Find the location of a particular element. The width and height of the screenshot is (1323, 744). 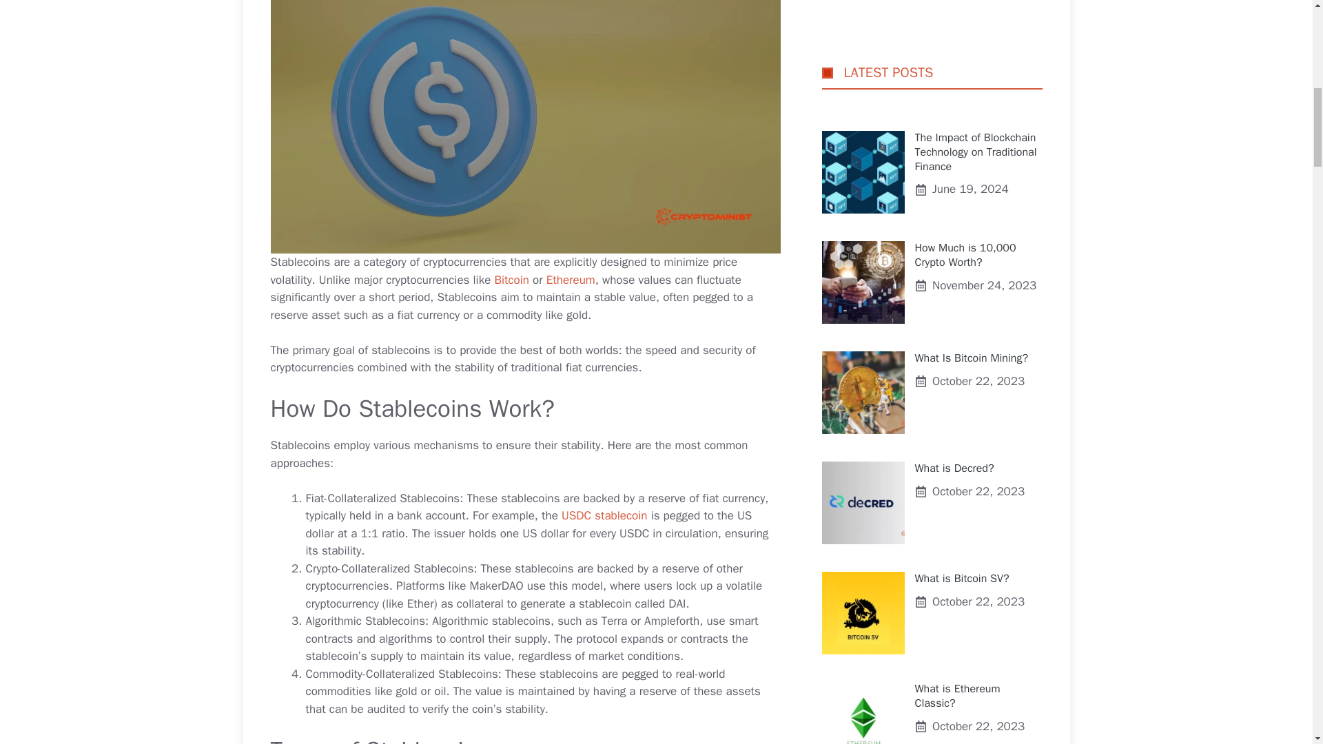

Ethereum is located at coordinates (571, 280).